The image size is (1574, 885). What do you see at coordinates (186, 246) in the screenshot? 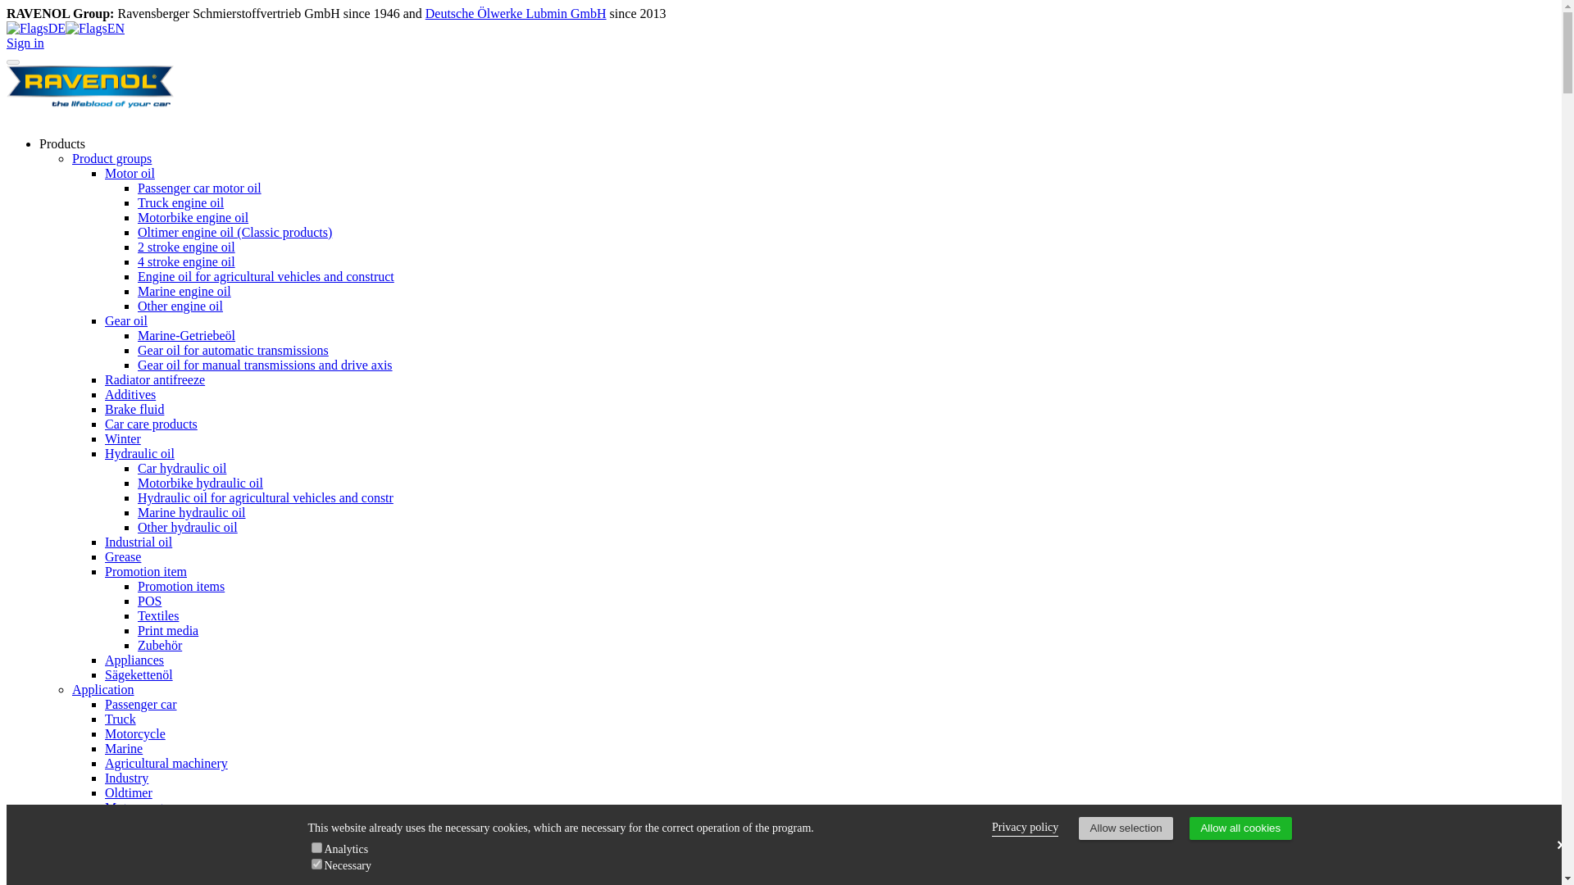
I see `2 stroke engine oil` at bounding box center [186, 246].